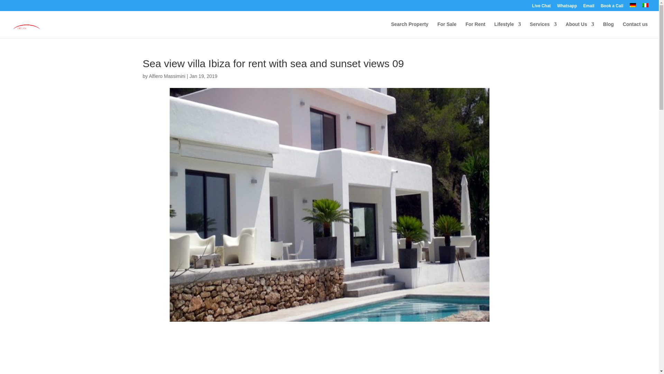 The height and width of the screenshot is (374, 664). I want to click on Search Property, so click(409, 30).